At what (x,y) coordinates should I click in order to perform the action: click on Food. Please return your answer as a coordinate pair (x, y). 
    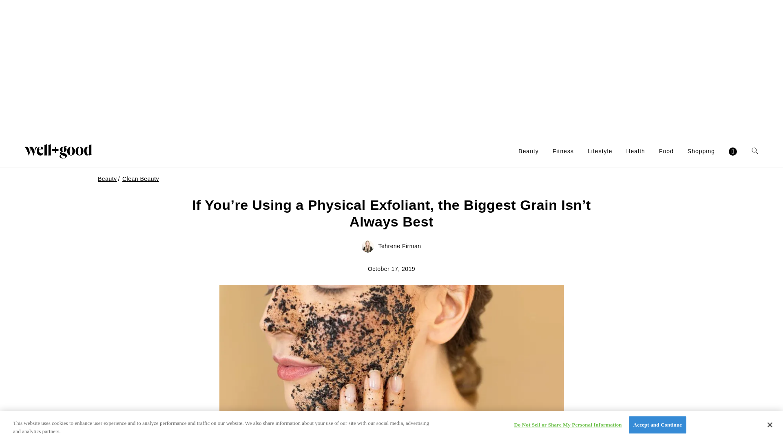
    Looking at the image, I should click on (666, 151).